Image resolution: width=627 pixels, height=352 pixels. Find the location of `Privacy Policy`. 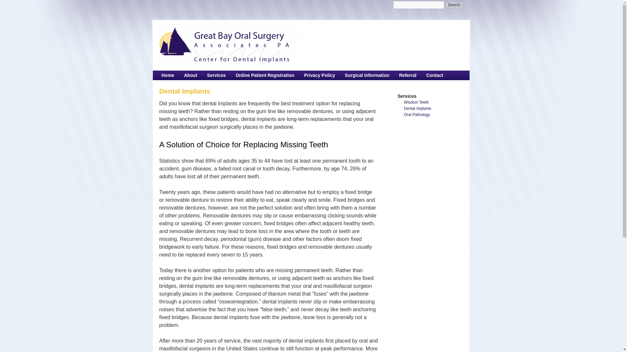

Privacy Policy is located at coordinates (319, 75).